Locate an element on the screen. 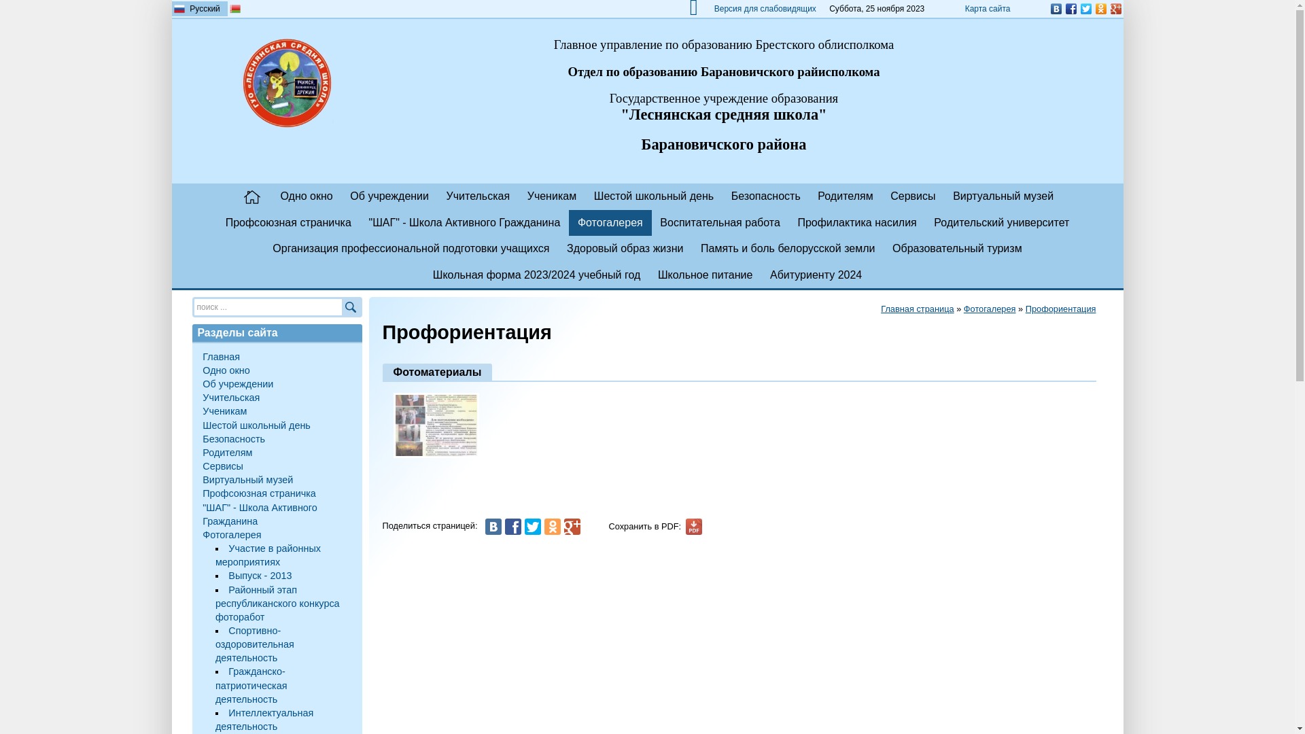 This screenshot has height=734, width=1305. Facebook is located at coordinates (1071, 9).